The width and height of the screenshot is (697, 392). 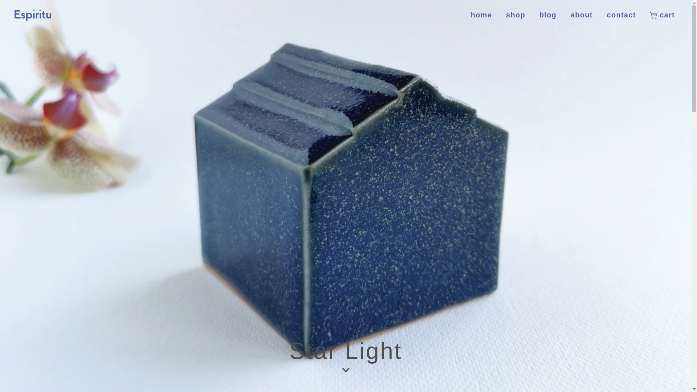 I want to click on cart, so click(x=662, y=15).